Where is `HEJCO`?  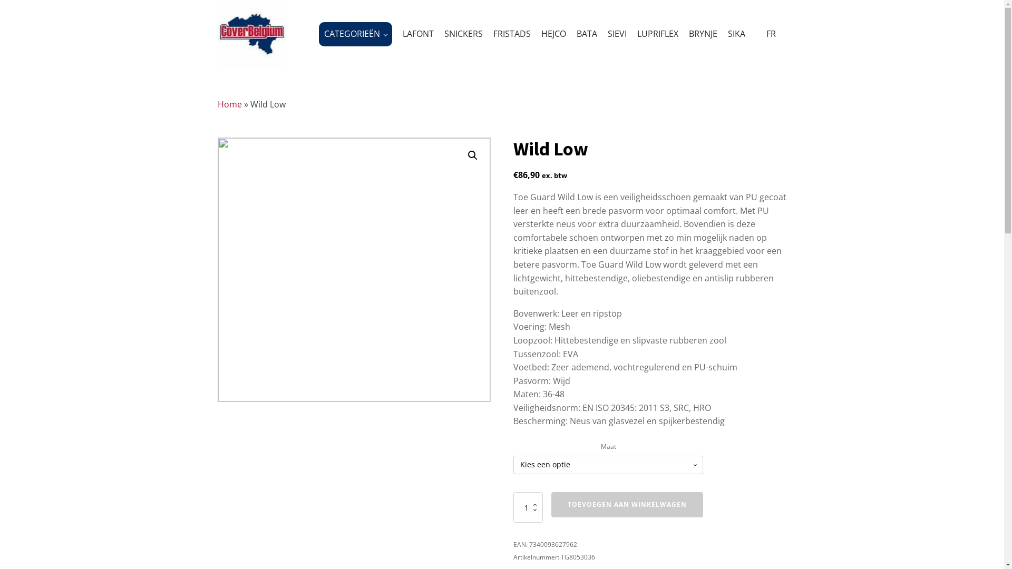
HEJCO is located at coordinates (548, 34).